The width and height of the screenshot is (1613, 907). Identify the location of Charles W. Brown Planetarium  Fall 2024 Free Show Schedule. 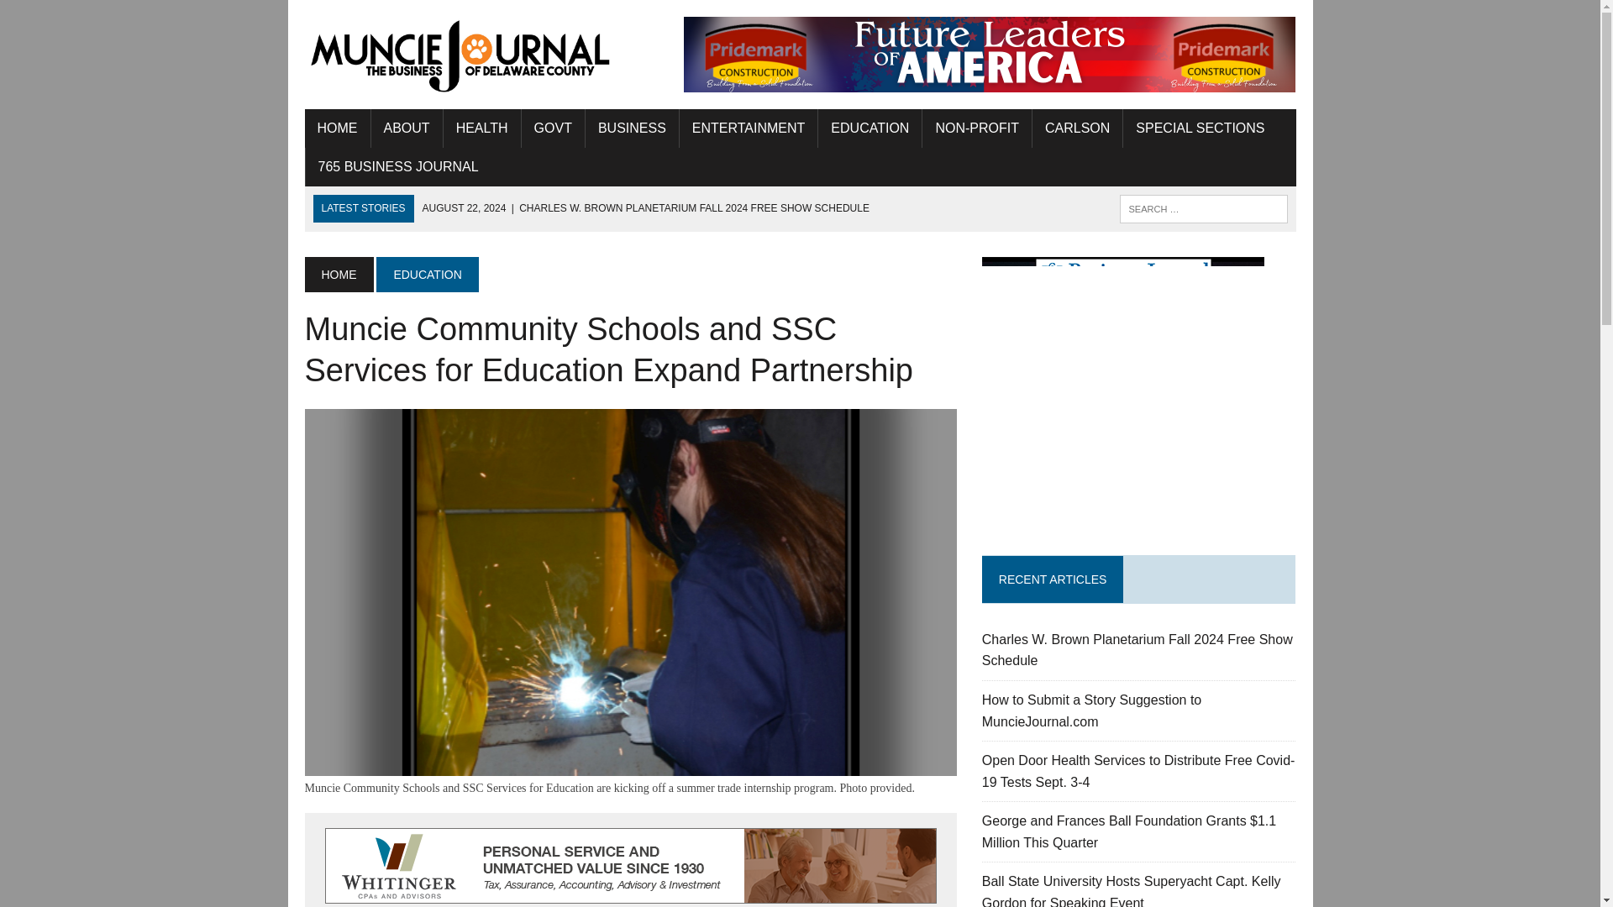
(645, 207).